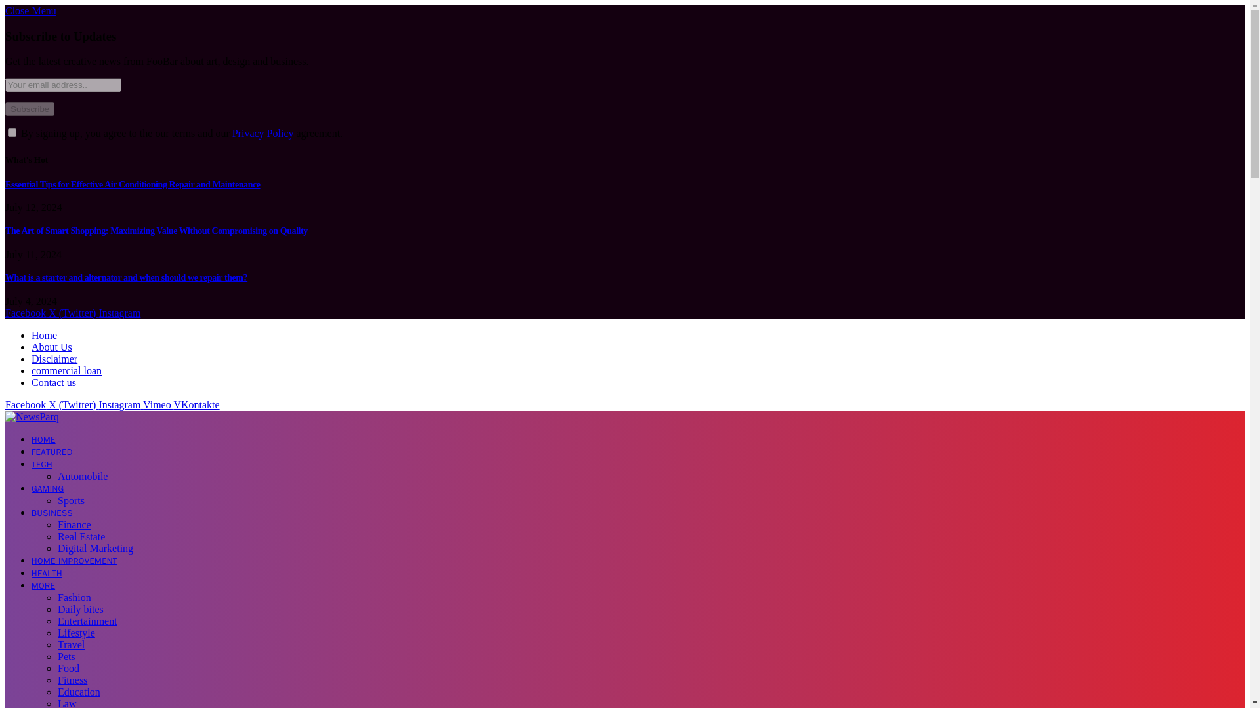 This screenshot has height=708, width=1260. Describe the element at coordinates (12, 132) in the screenshot. I see `on` at that location.